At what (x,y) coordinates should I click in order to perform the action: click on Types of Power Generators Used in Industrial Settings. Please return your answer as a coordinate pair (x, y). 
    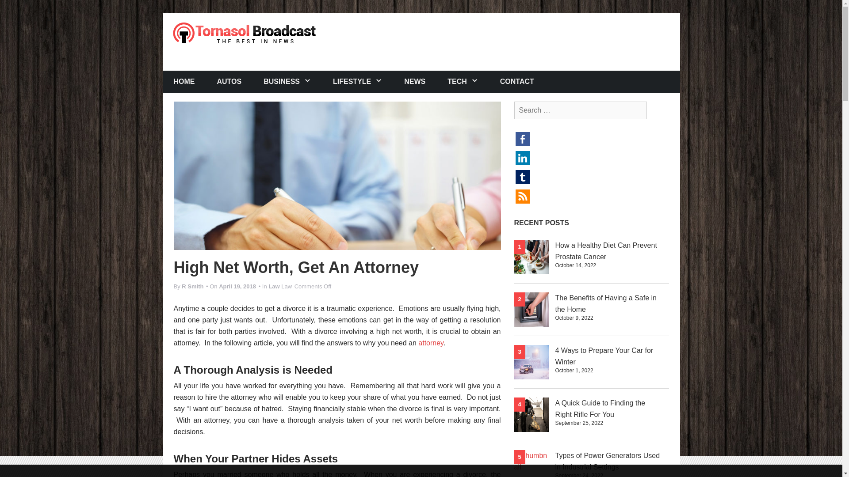
    Looking at the image, I should click on (608, 461).